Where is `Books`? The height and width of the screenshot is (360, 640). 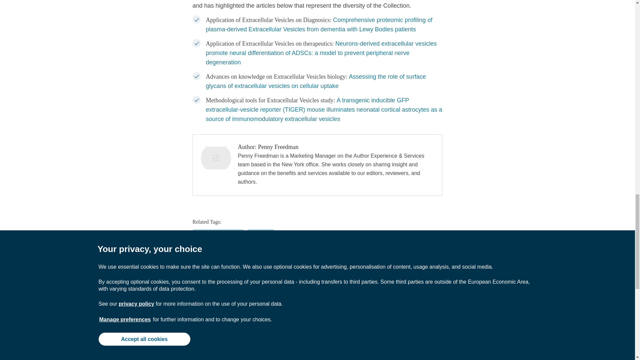
Books is located at coordinates (151, 355).